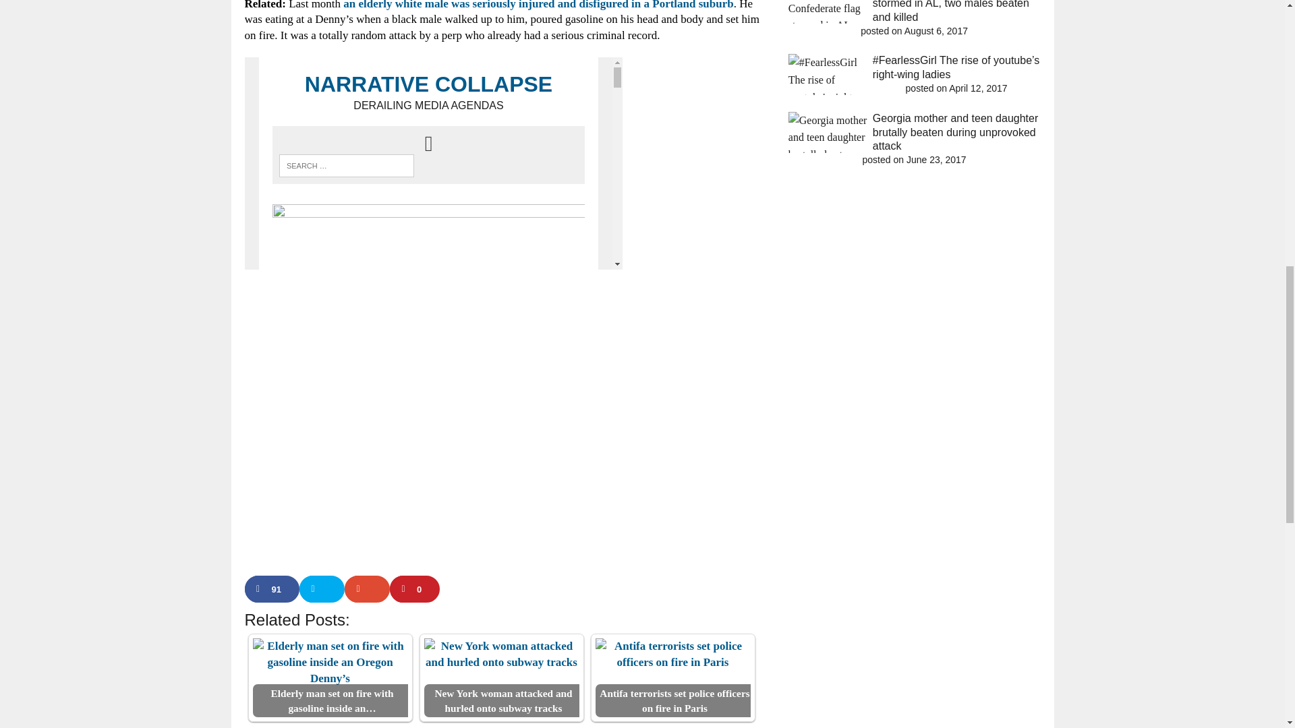  What do you see at coordinates (672, 677) in the screenshot?
I see `Antifa terrorists set police officers on fire in Paris` at bounding box center [672, 677].